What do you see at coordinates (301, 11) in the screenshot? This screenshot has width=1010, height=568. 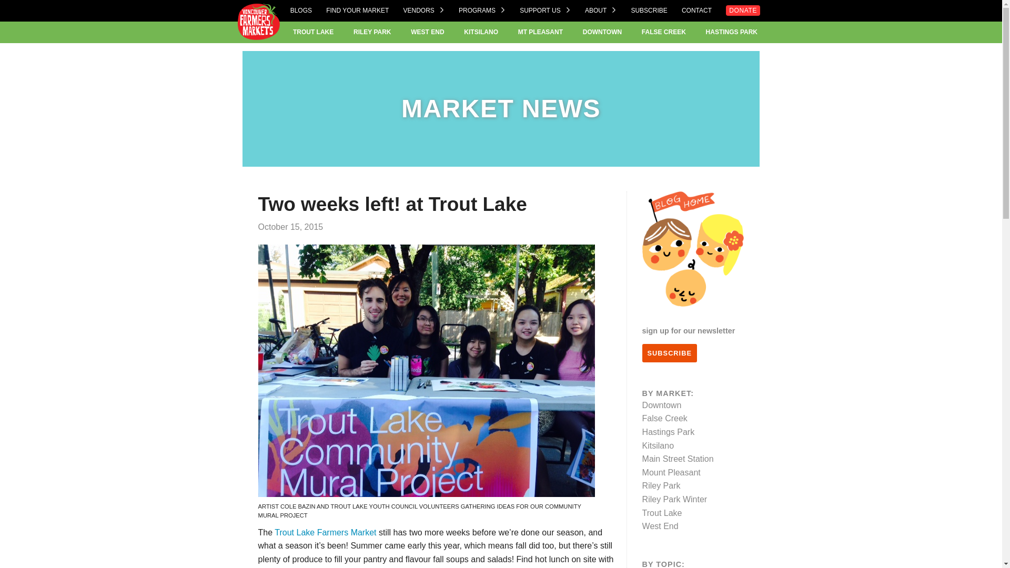 I see `BLOGS` at bounding box center [301, 11].